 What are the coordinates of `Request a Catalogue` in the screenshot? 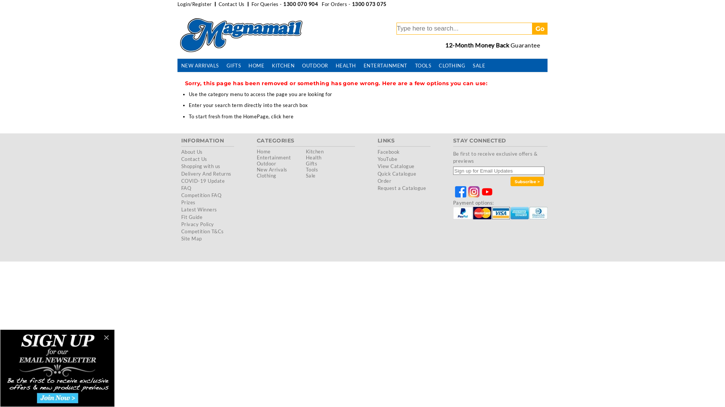 It's located at (402, 188).